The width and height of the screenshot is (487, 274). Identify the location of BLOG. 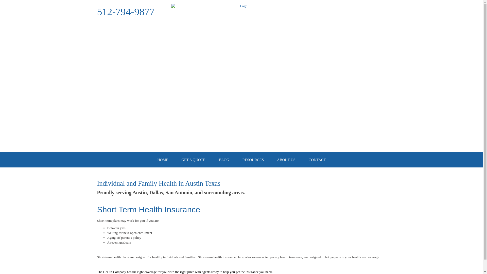
(224, 160).